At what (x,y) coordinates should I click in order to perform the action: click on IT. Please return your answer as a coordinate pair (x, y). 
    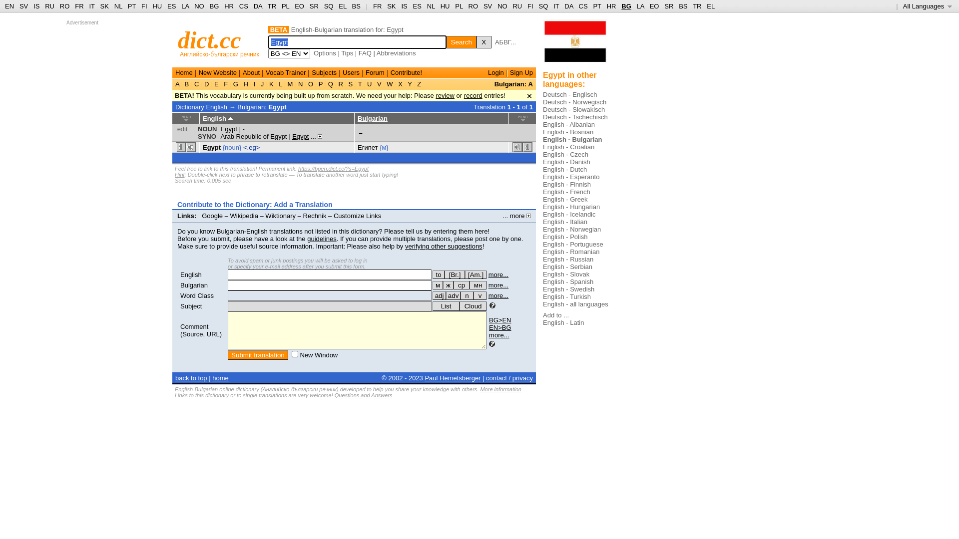
    Looking at the image, I should click on (92, 6).